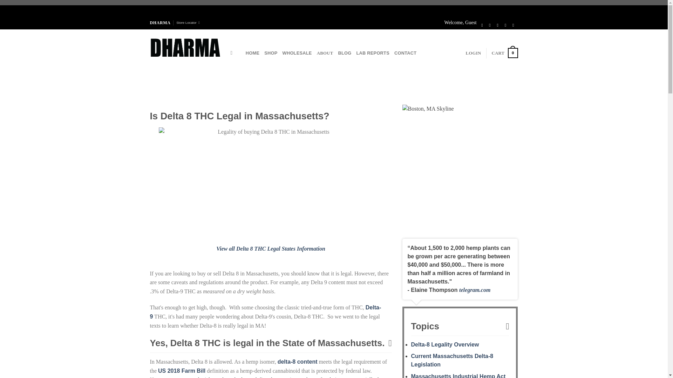  What do you see at coordinates (271, 248) in the screenshot?
I see `CONTACT` at bounding box center [271, 248].